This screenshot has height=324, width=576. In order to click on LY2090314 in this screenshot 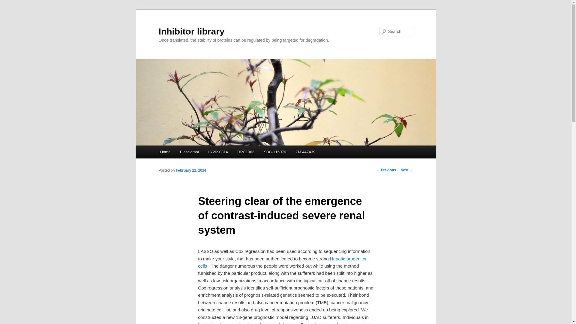, I will do `click(218, 152)`.